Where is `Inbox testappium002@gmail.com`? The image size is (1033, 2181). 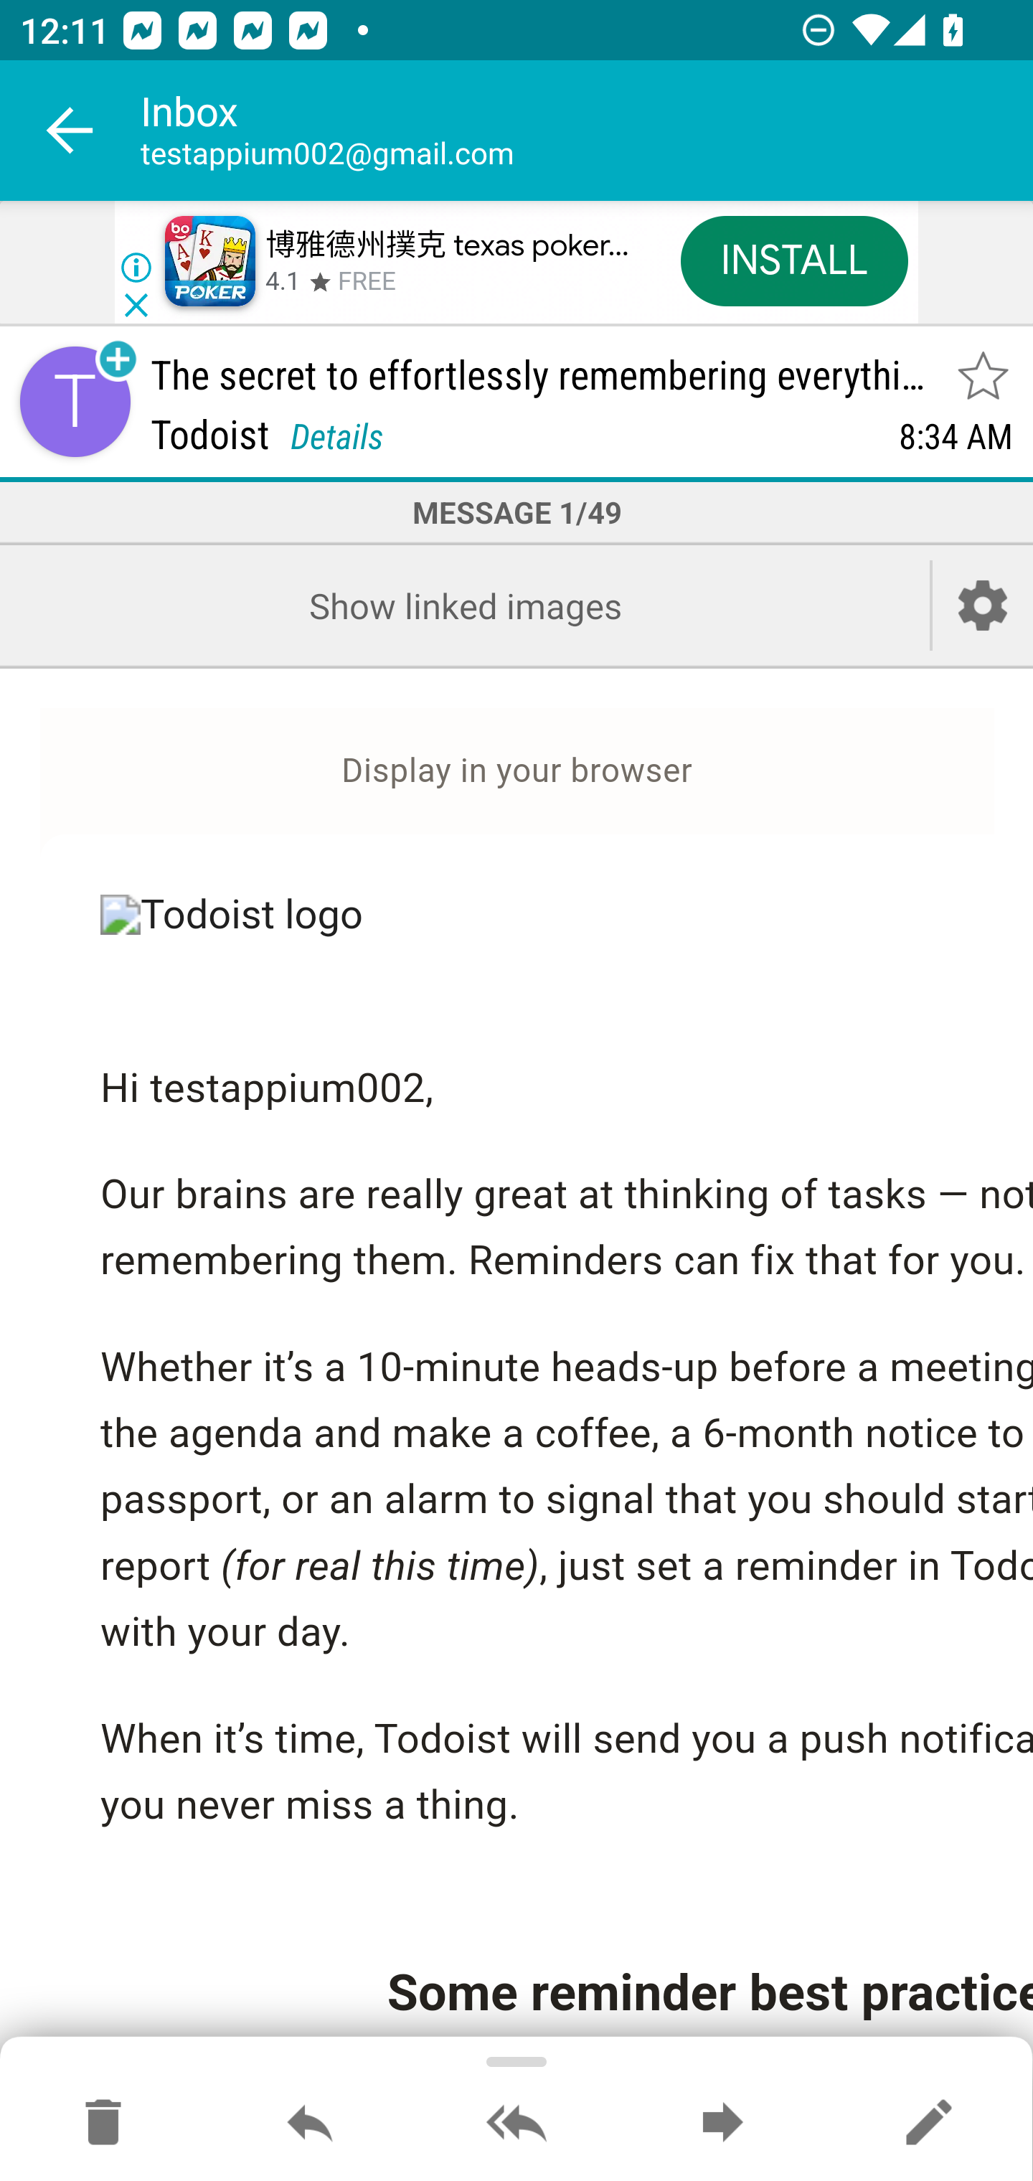 Inbox testappium002@gmail.com is located at coordinates (587, 131).